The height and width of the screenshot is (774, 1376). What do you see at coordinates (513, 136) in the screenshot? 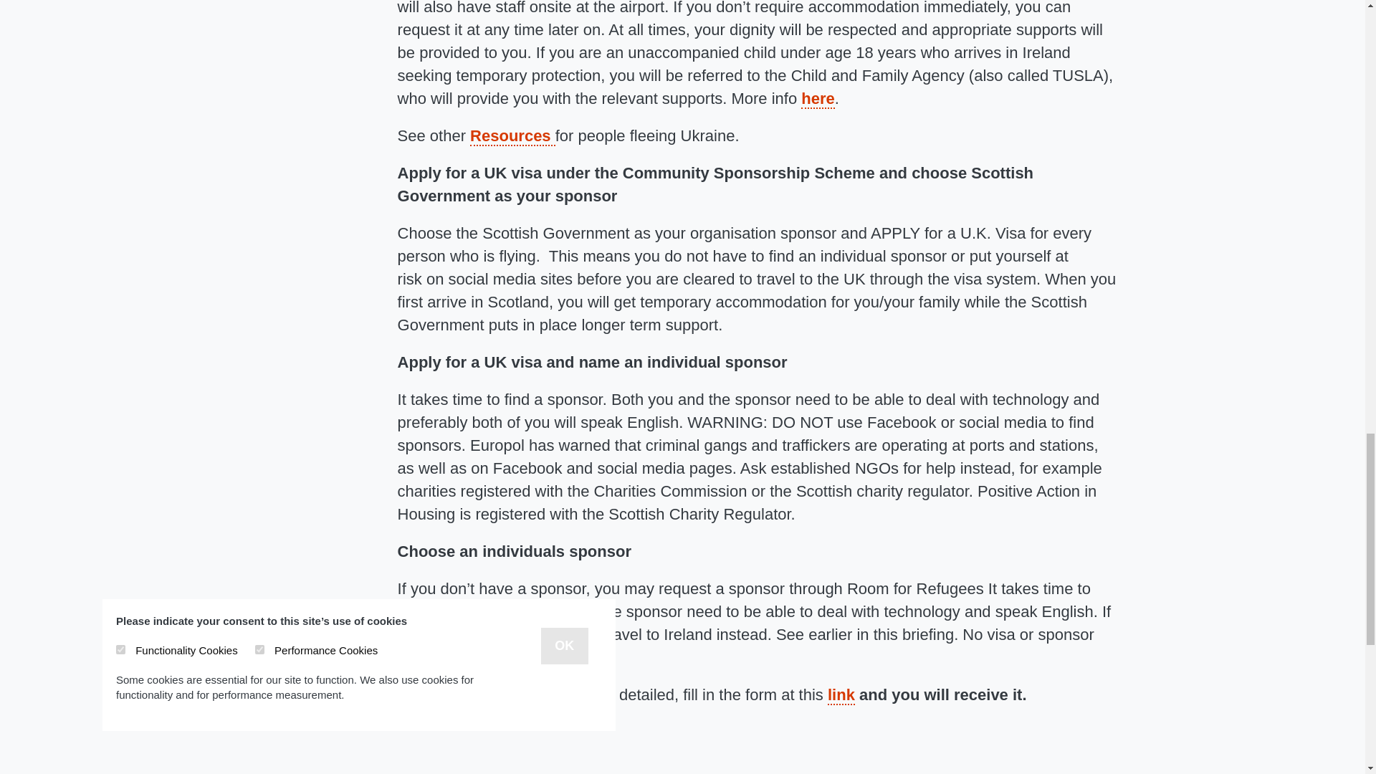
I see `Resources` at bounding box center [513, 136].